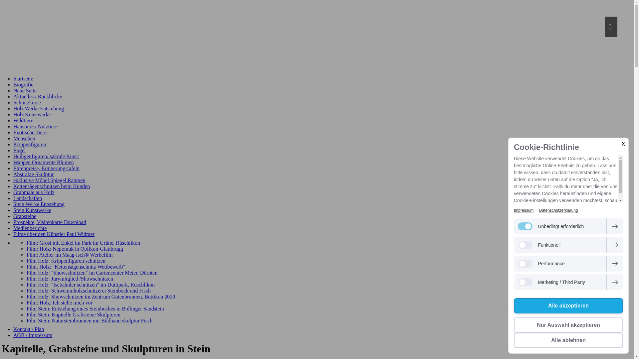  What do you see at coordinates (33, 174) in the screenshot?
I see `Abstrakte Skulptur` at bounding box center [33, 174].